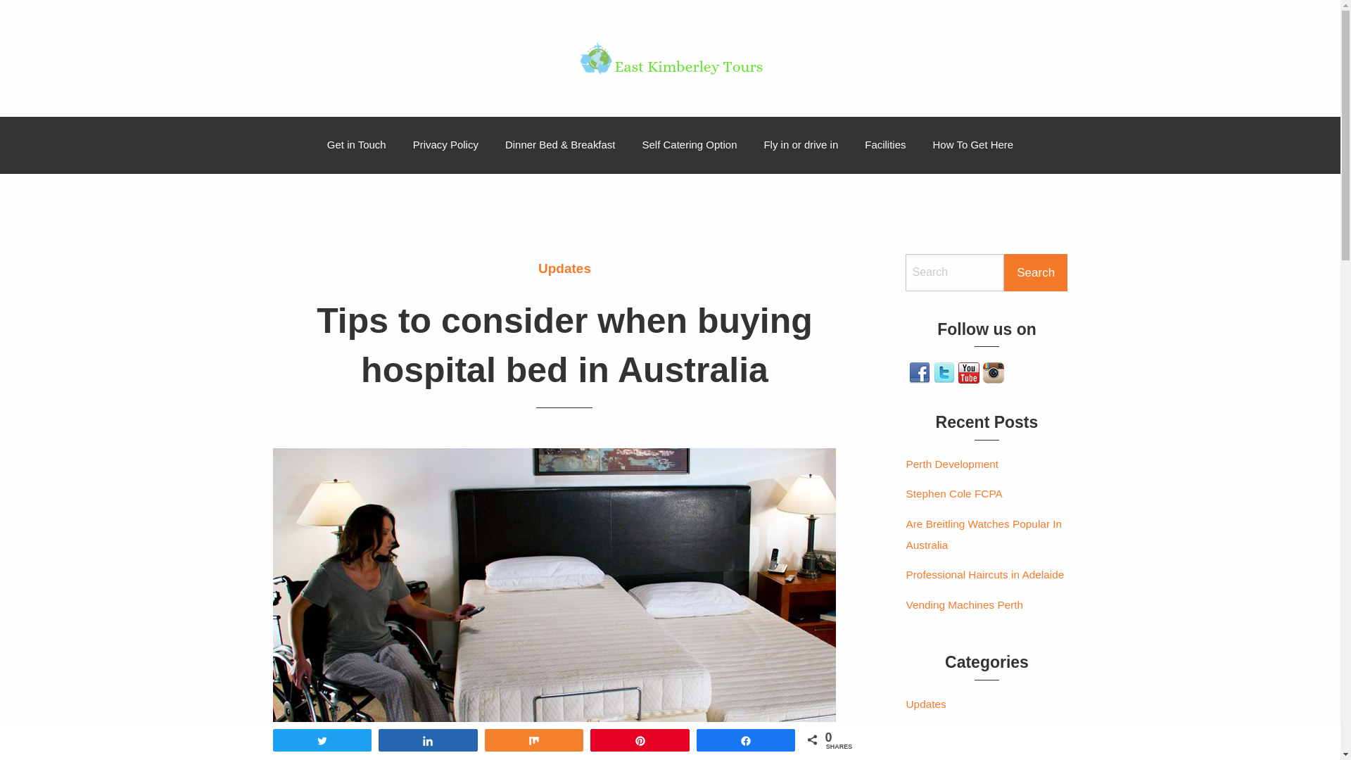 The height and width of the screenshot is (760, 1351). What do you see at coordinates (801, 145) in the screenshot?
I see `Fly in or drive in` at bounding box center [801, 145].